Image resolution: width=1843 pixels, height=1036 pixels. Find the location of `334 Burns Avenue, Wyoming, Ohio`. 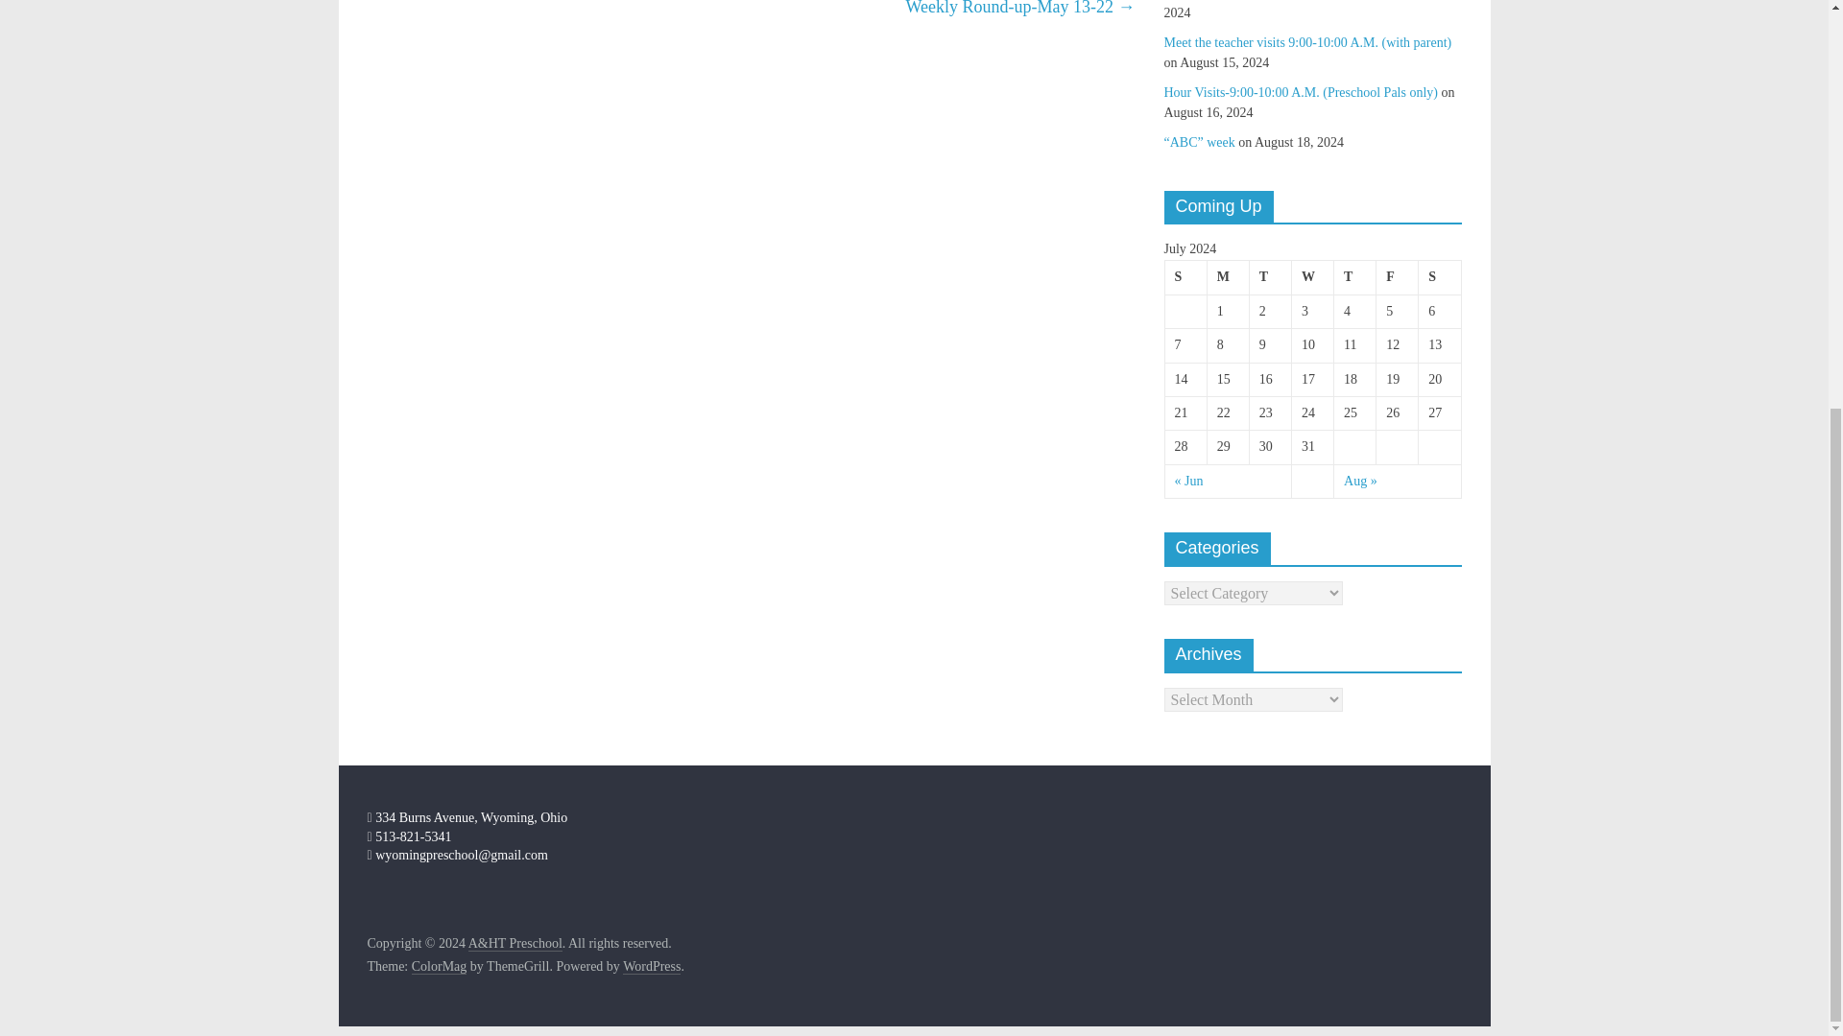

334 Burns Avenue, Wyoming, Ohio is located at coordinates (467, 817).